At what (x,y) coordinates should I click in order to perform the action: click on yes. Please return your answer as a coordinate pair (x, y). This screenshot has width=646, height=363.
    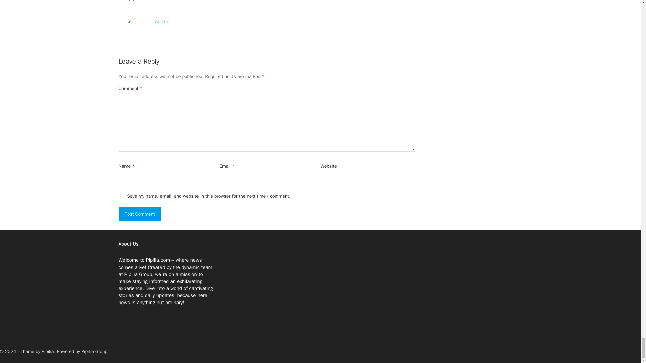
    Looking at the image, I should click on (122, 196).